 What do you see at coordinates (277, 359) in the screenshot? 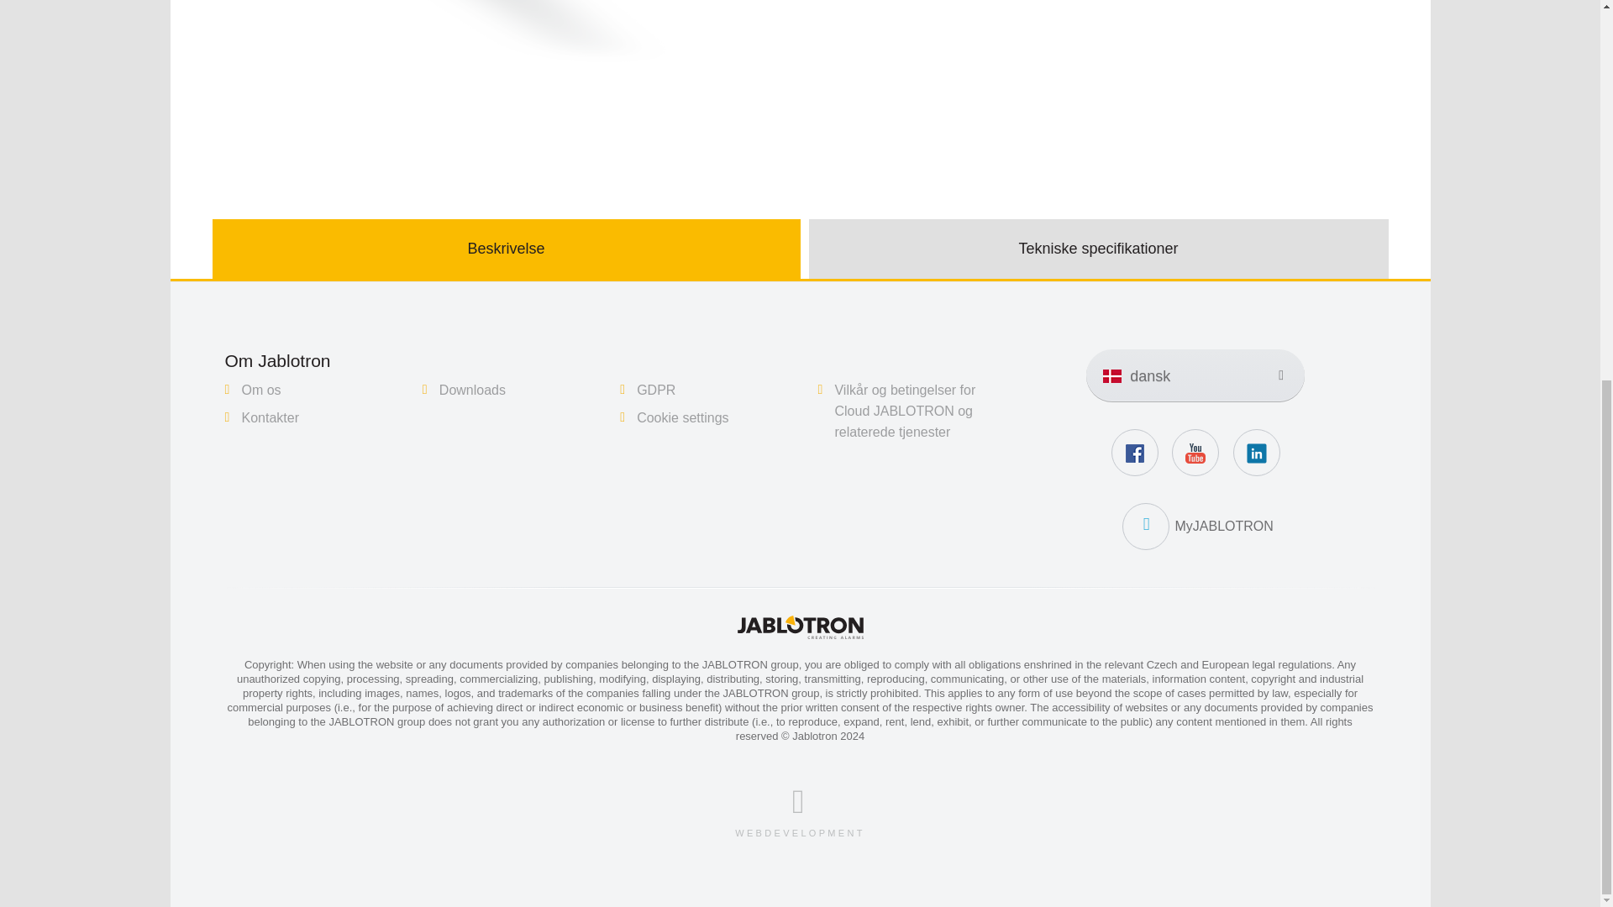
I see `Om Jablotron` at bounding box center [277, 359].